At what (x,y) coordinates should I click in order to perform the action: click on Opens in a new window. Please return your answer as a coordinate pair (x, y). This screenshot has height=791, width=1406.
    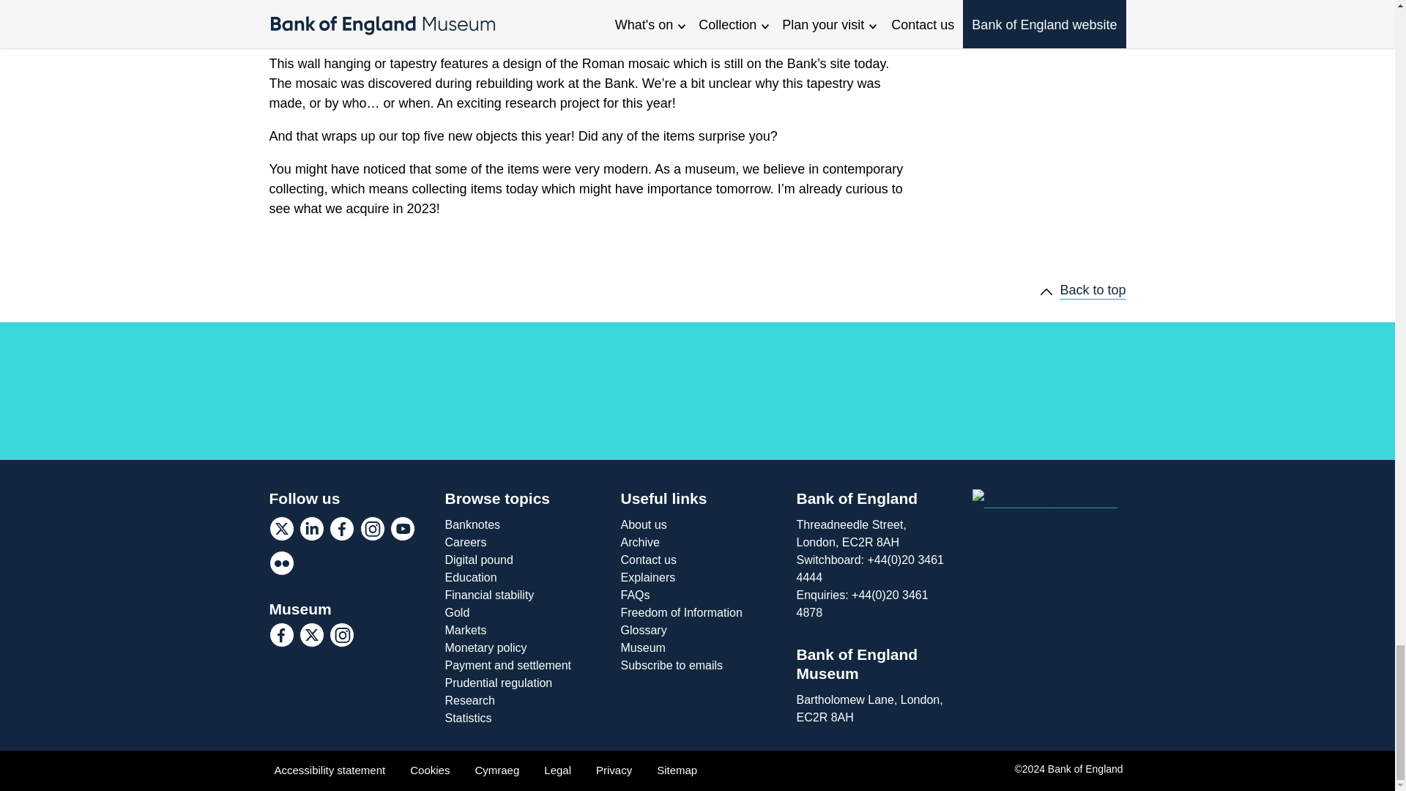
    Looking at the image, I should click on (372, 529).